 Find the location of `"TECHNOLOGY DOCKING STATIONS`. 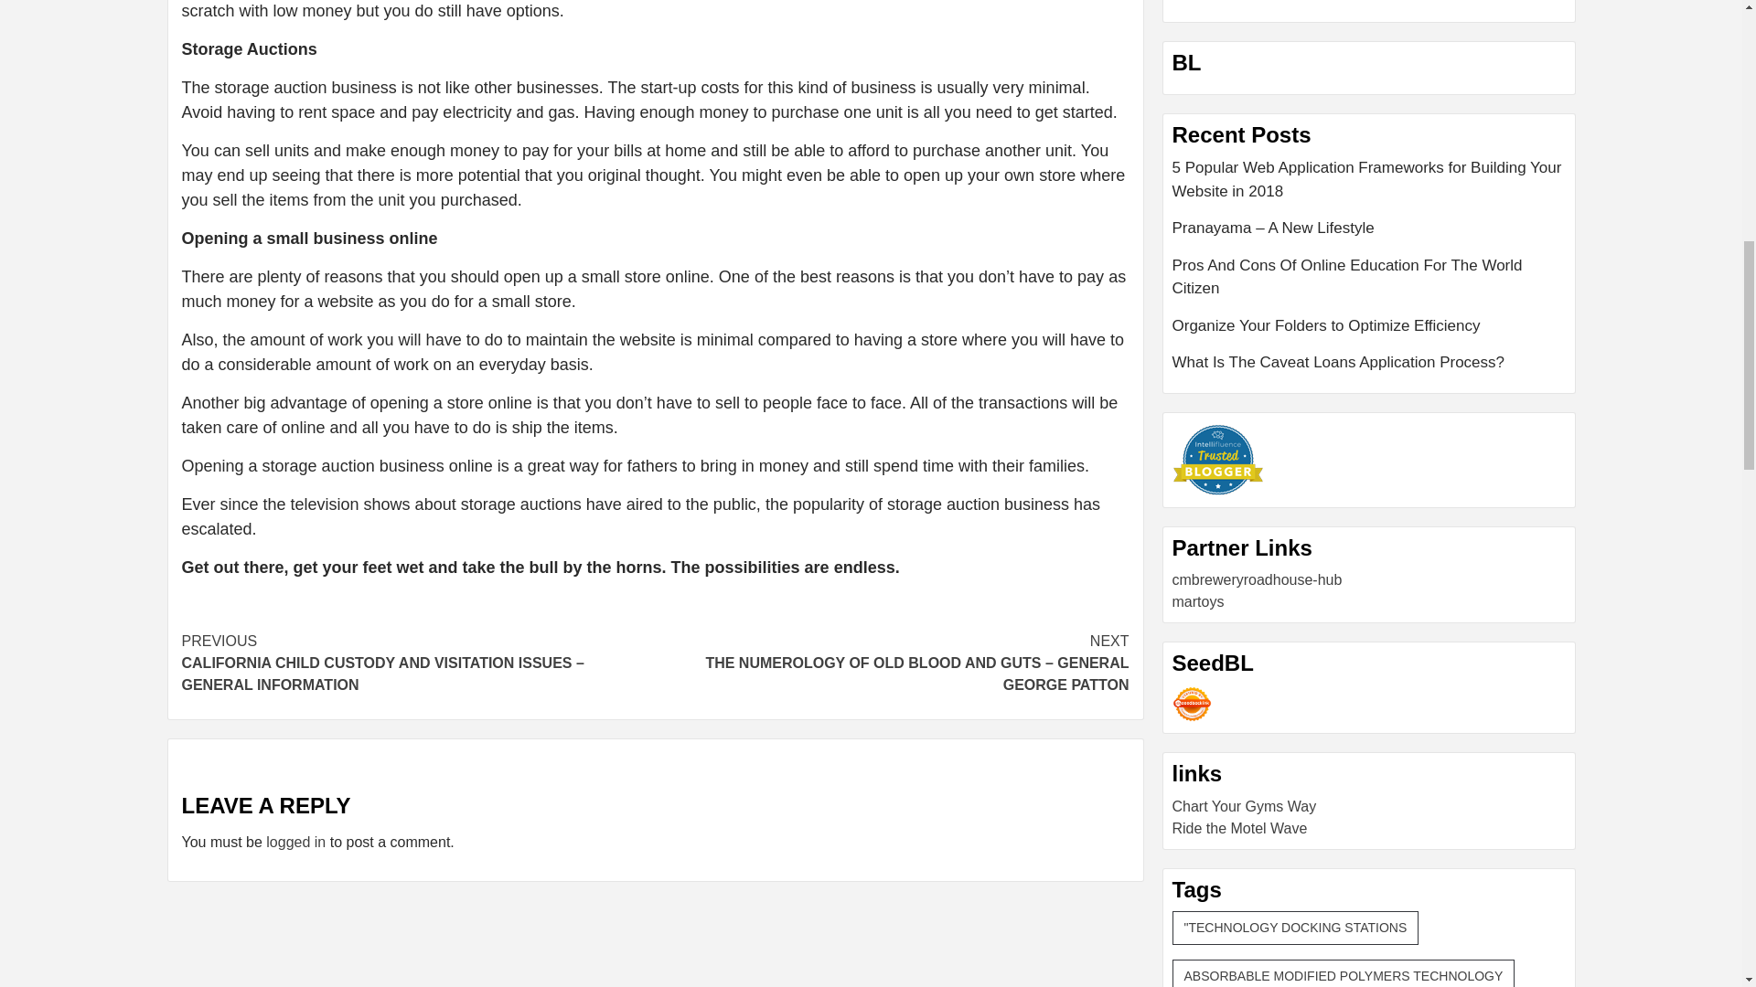

"TECHNOLOGY DOCKING STATIONS is located at coordinates (1295, 927).